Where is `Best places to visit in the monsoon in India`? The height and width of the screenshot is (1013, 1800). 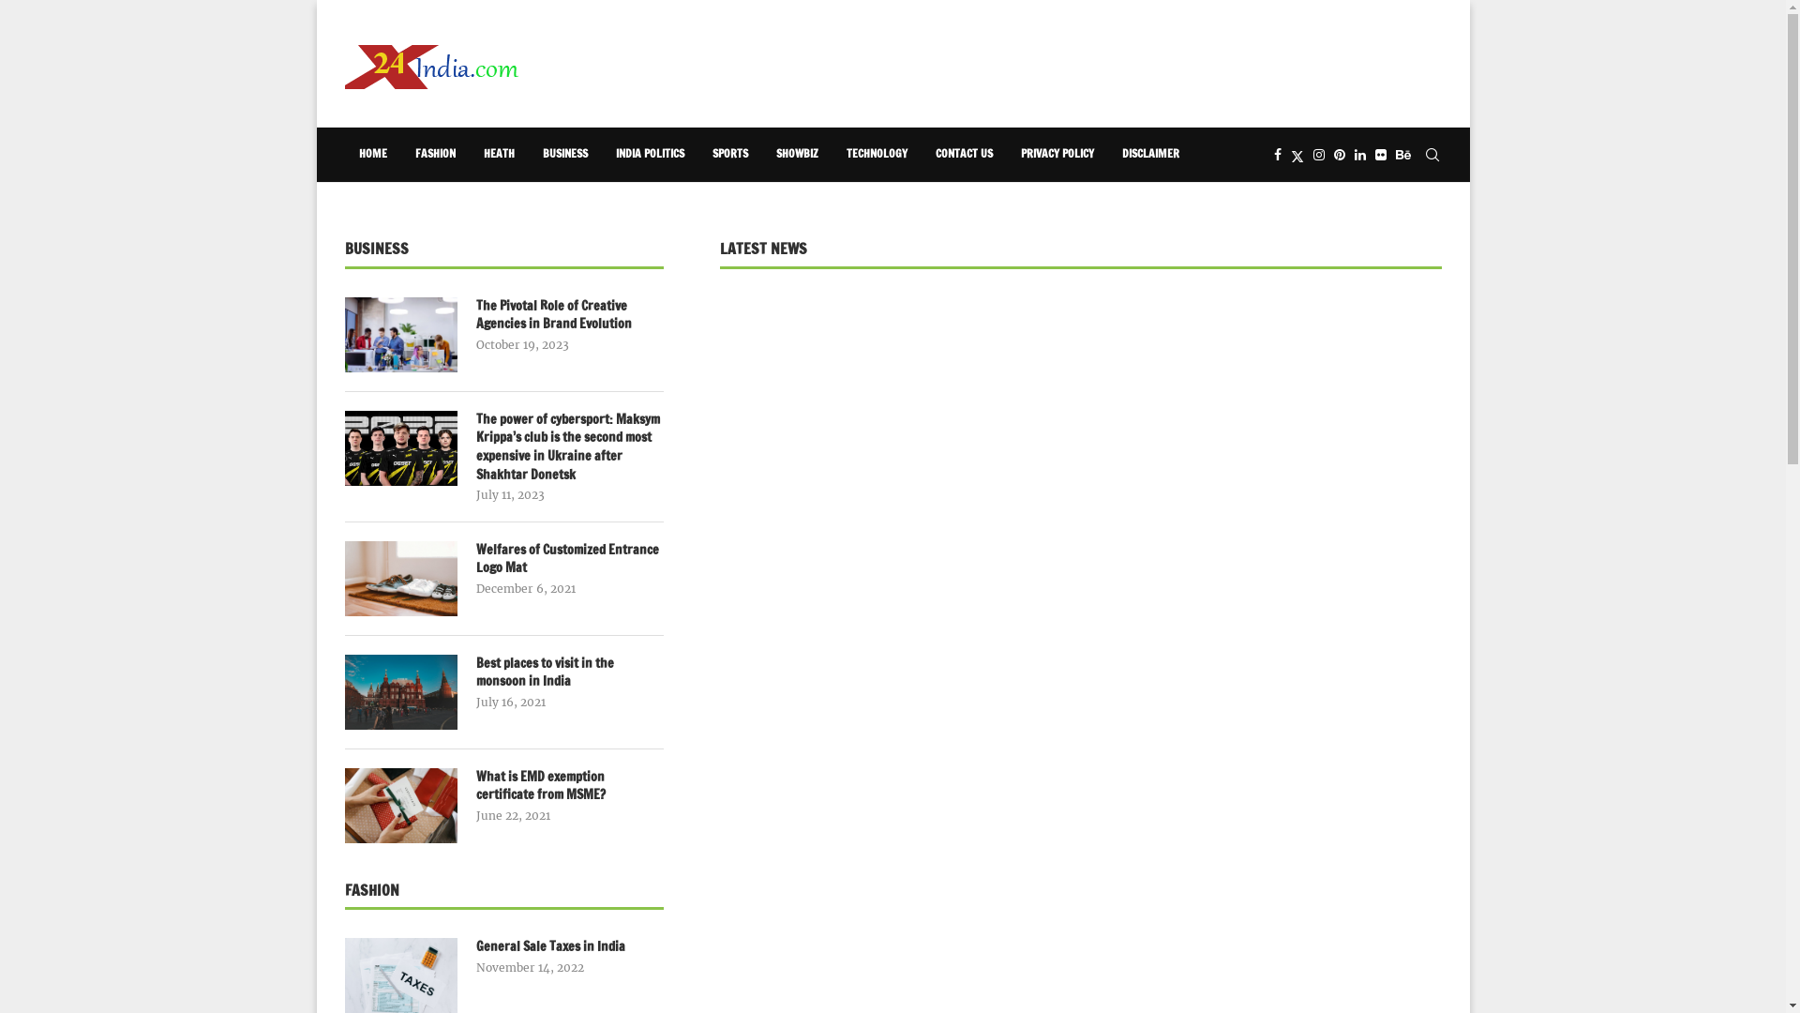
Best places to visit in the monsoon in India is located at coordinates (570, 673).